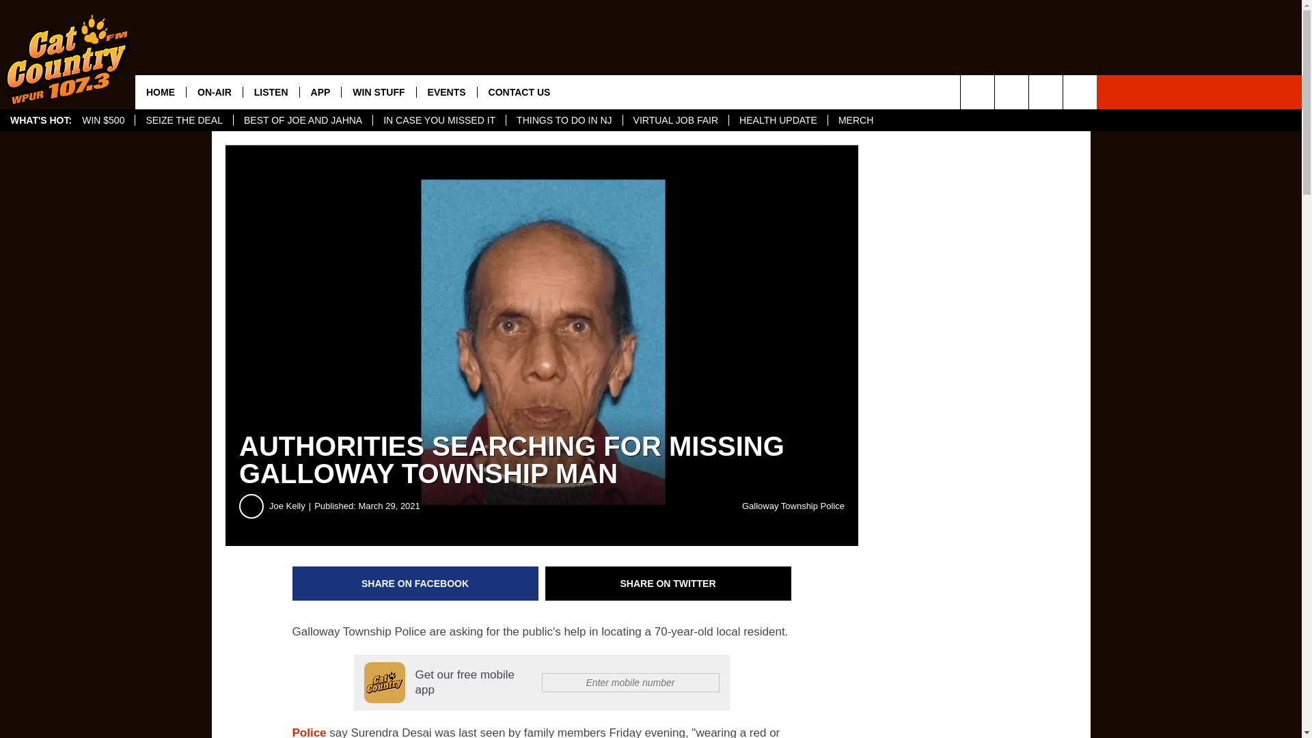  What do you see at coordinates (303, 120) in the screenshot?
I see `BEST OF JOE AND JAHNA` at bounding box center [303, 120].